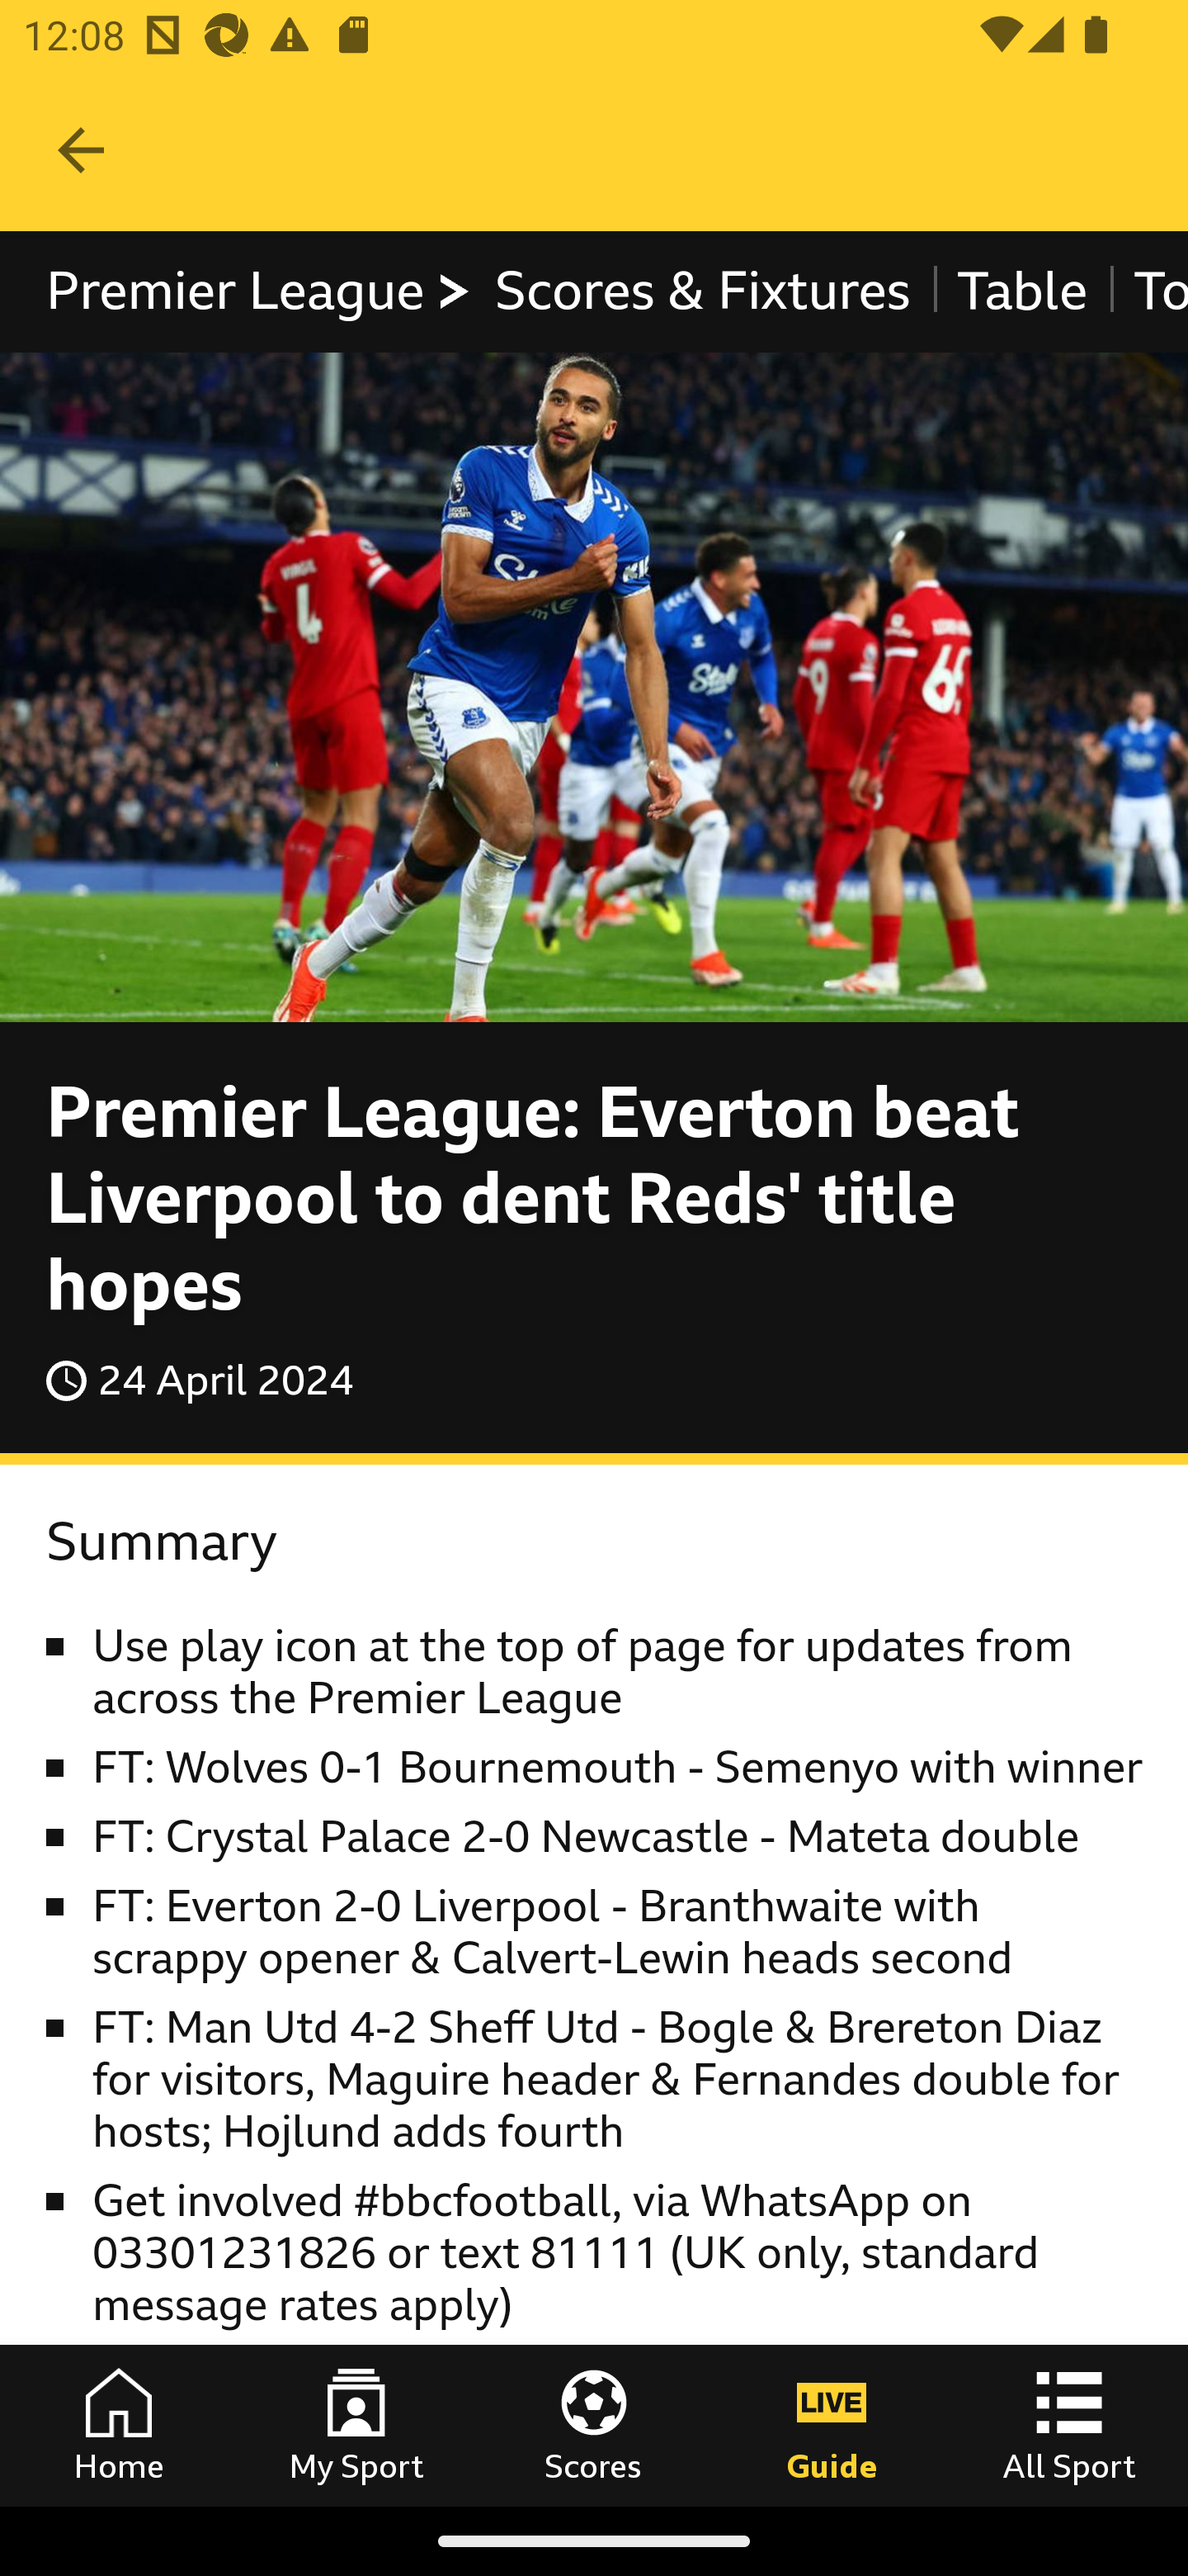  What do you see at coordinates (1069, 2425) in the screenshot?
I see `All Sport` at bounding box center [1069, 2425].